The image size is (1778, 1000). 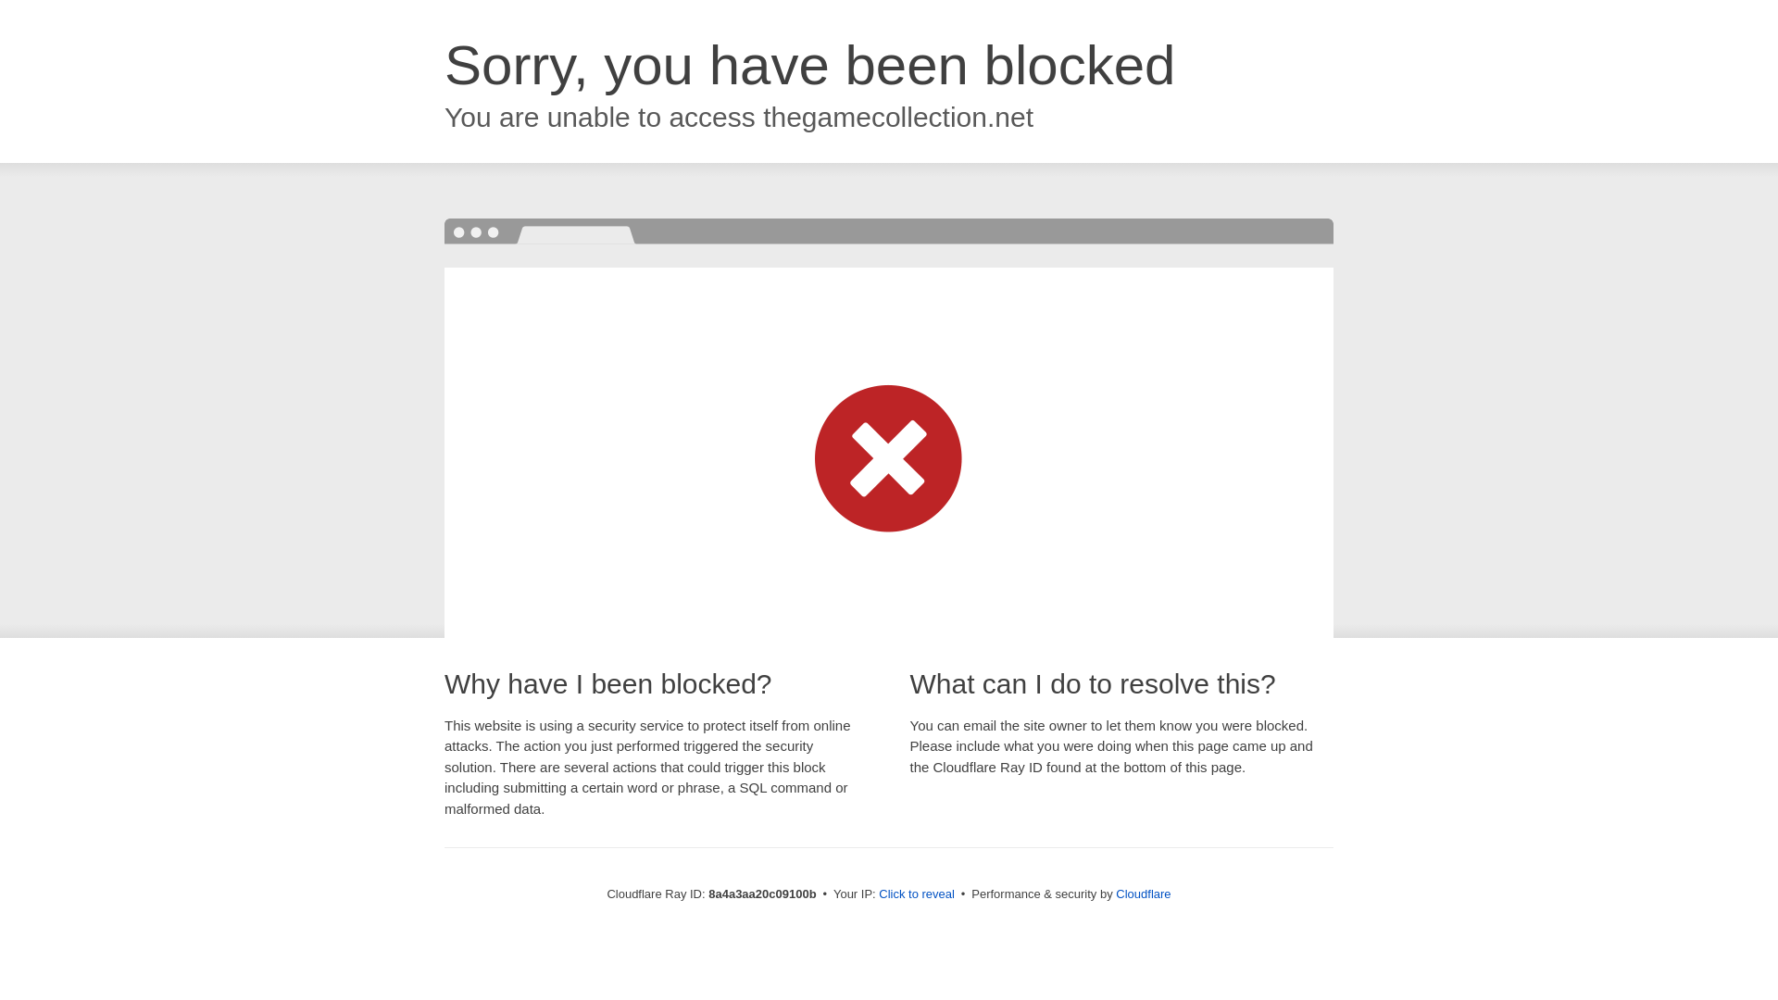 I want to click on Click to reveal, so click(x=917, y=894).